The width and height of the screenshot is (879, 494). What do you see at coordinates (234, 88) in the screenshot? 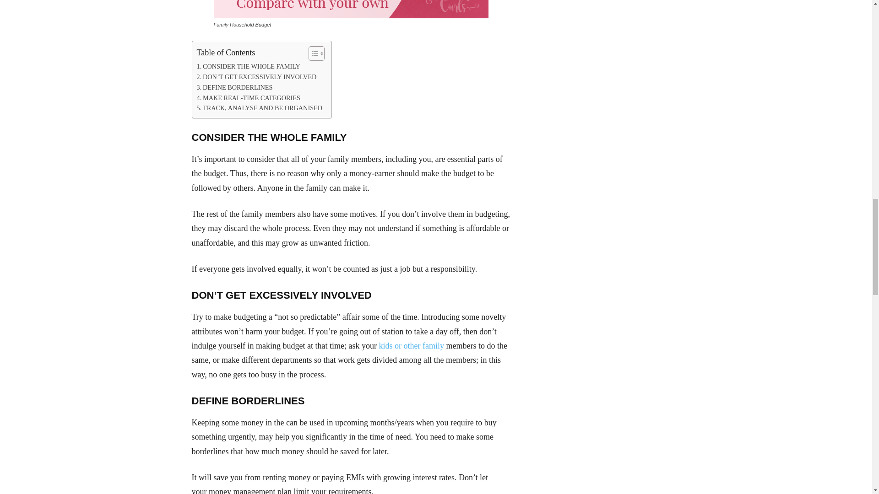
I see `DEFINE BORDERLINES` at bounding box center [234, 88].